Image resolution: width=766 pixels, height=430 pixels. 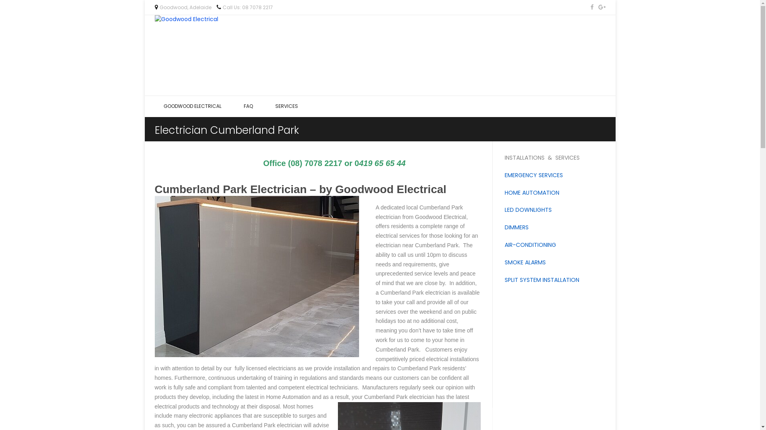 I want to click on HOME AUTOMATION, so click(x=532, y=193).